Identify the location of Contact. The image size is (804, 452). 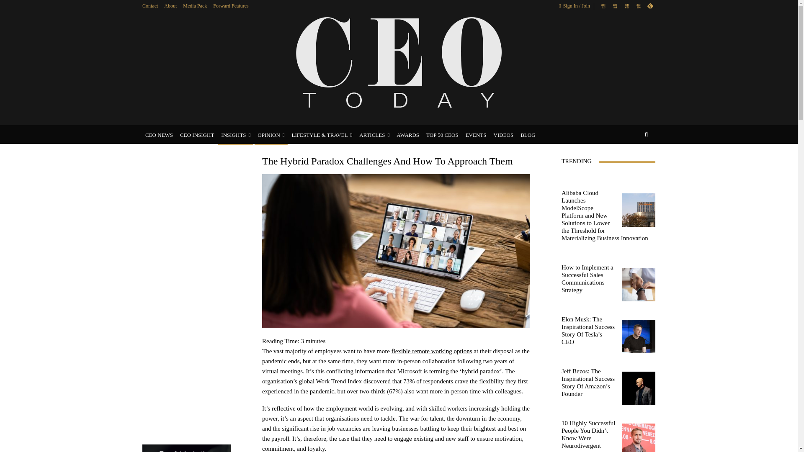
(150, 5).